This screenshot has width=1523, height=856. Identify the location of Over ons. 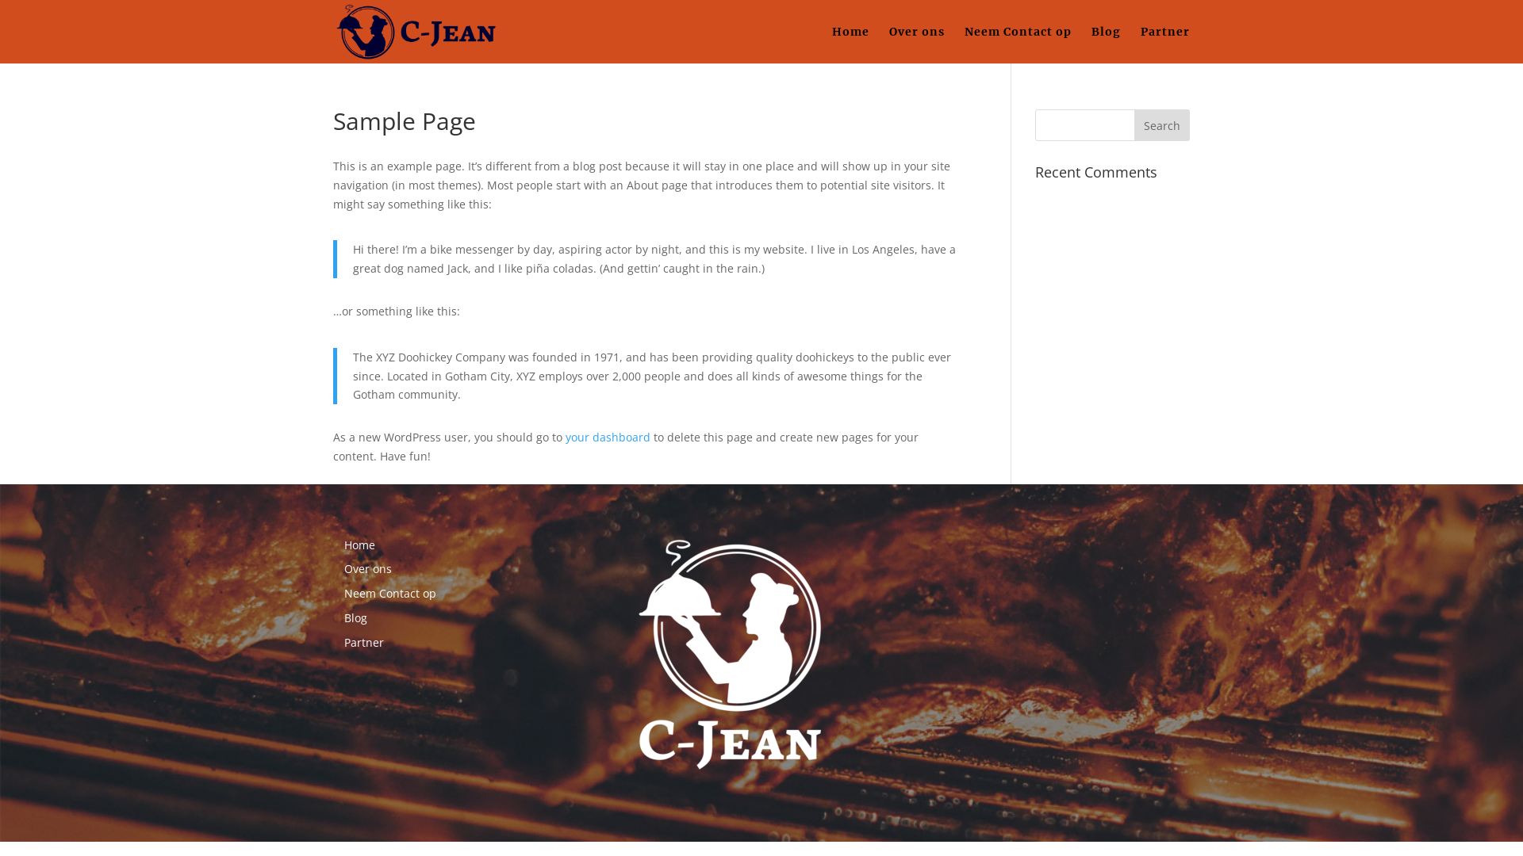
(368, 569).